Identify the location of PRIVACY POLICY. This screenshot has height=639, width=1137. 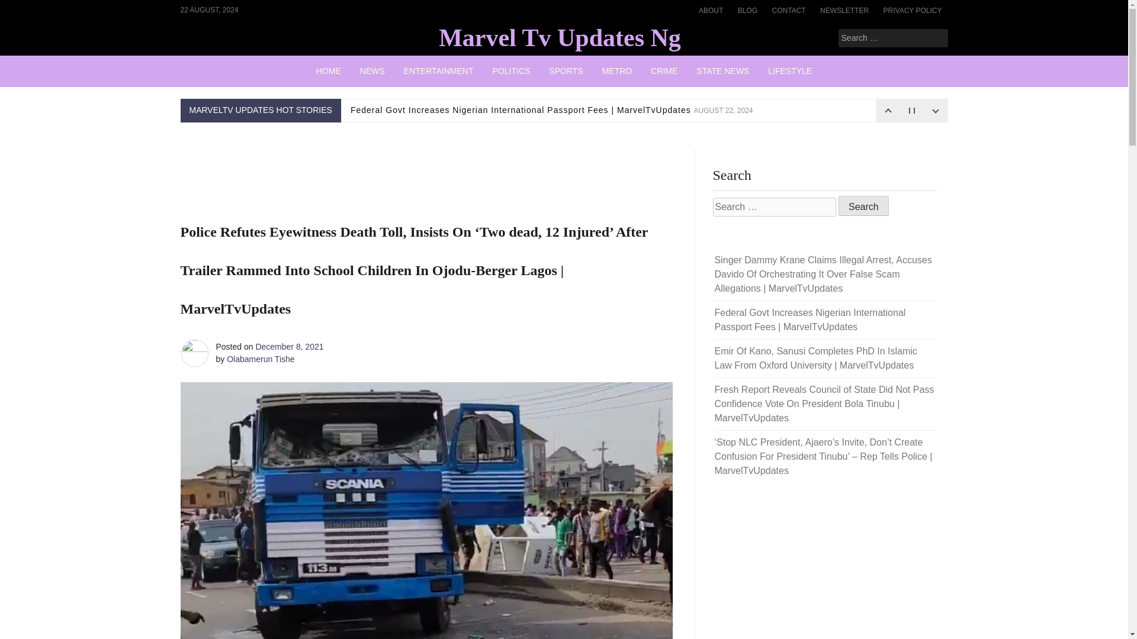
(913, 11).